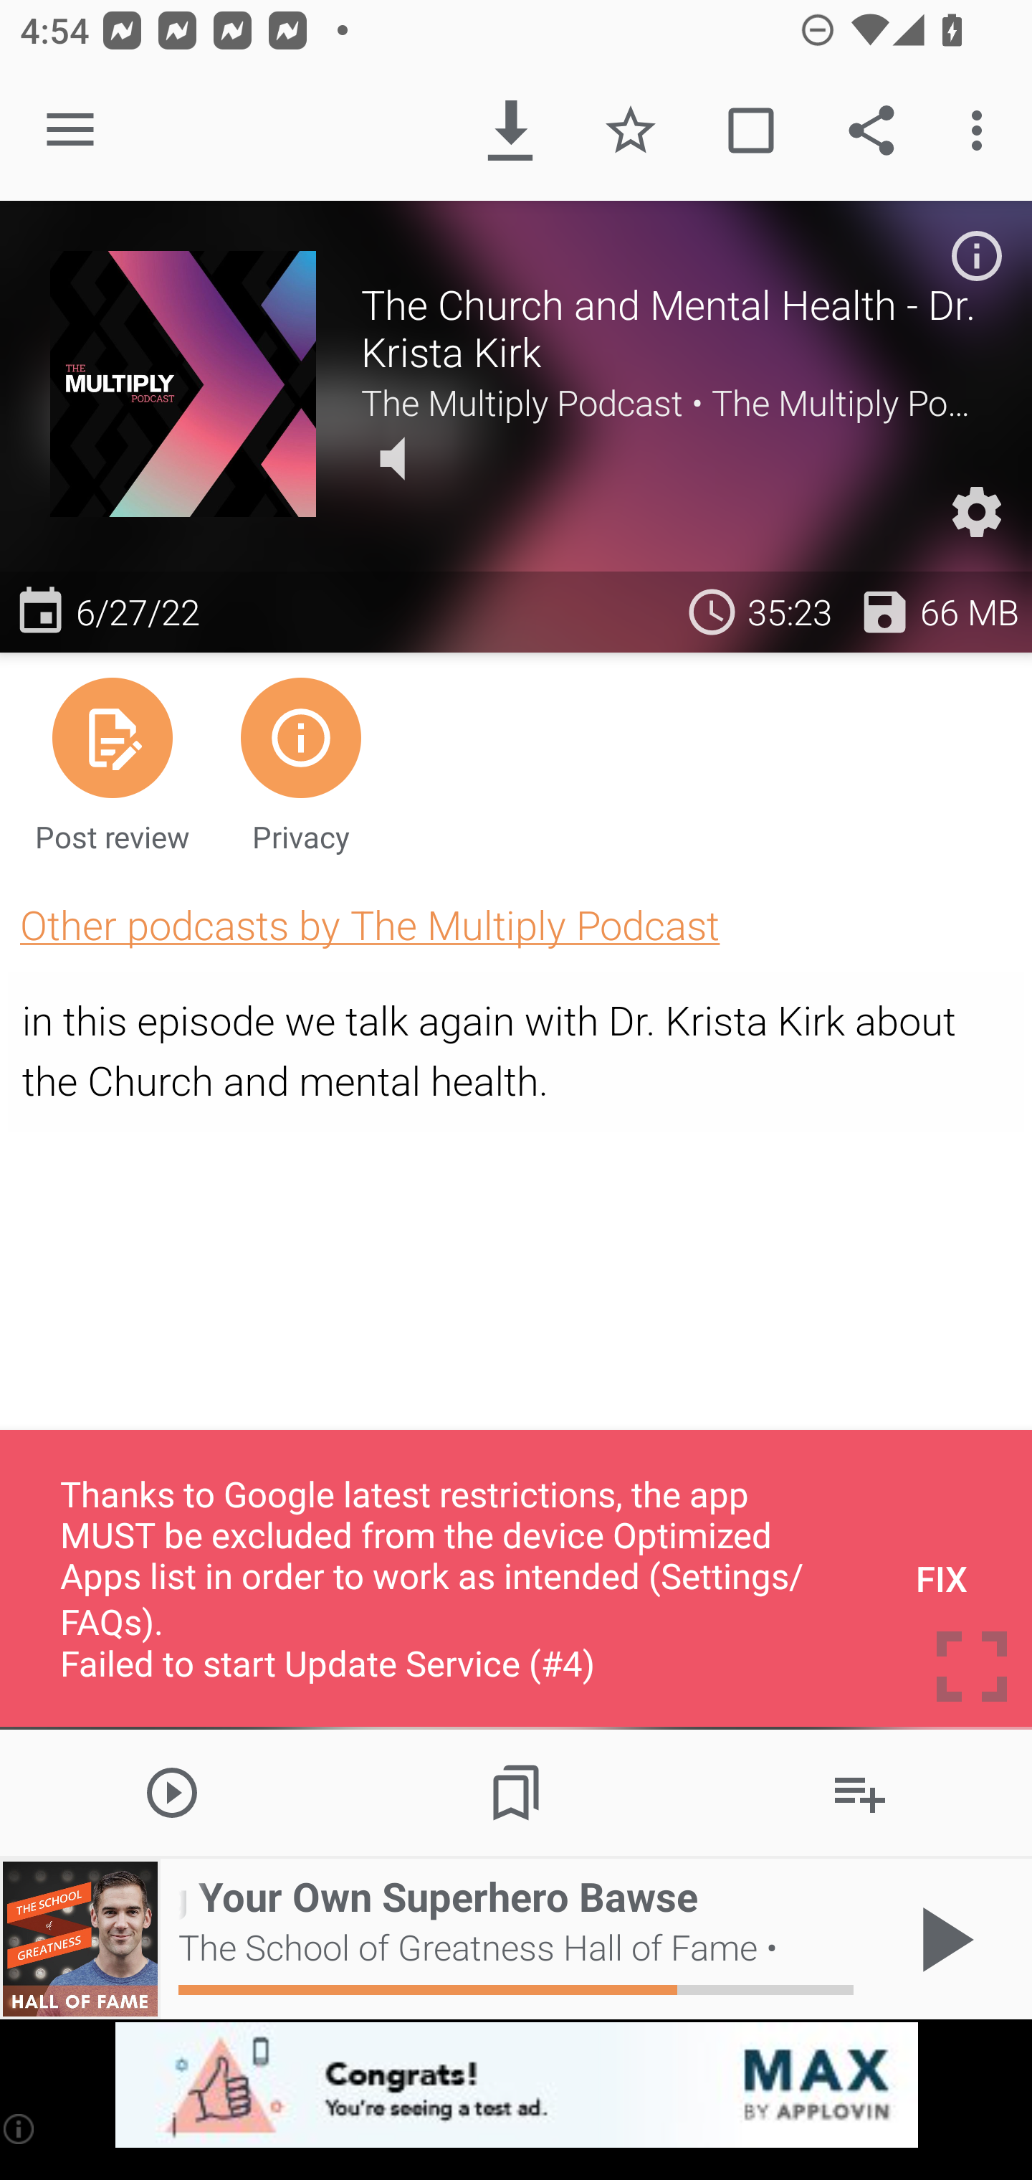 Image resolution: width=1032 pixels, height=2180 pixels. Describe the element at coordinates (20, 2128) in the screenshot. I see `(i)` at that location.